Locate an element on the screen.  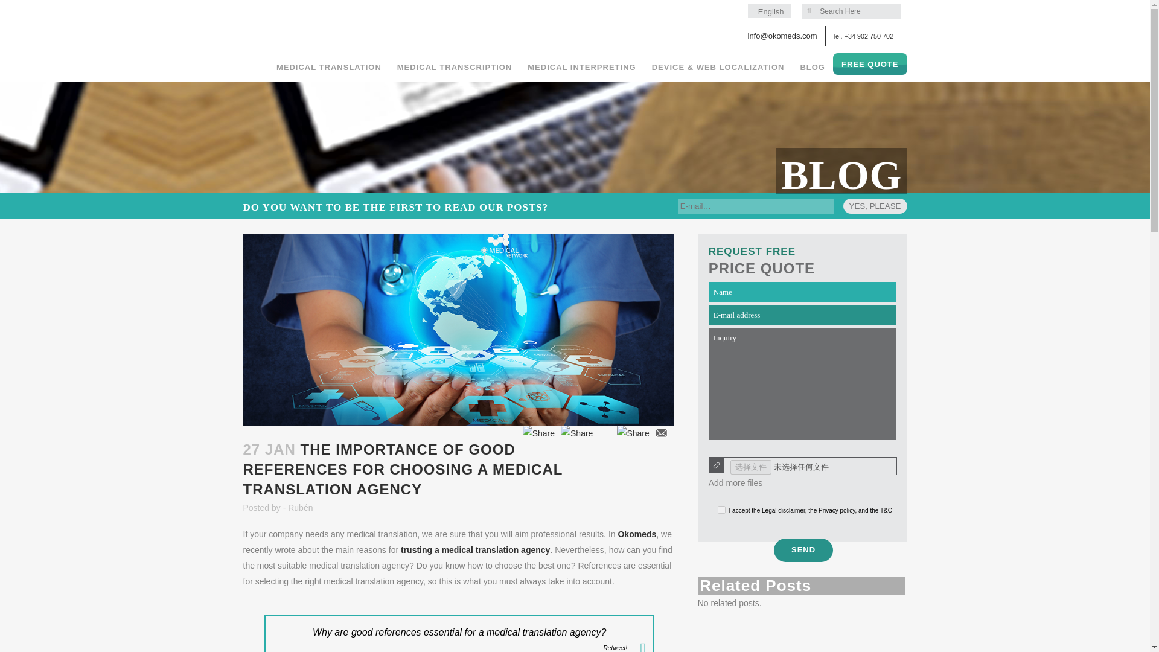
I accept is located at coordinates (721, 510).